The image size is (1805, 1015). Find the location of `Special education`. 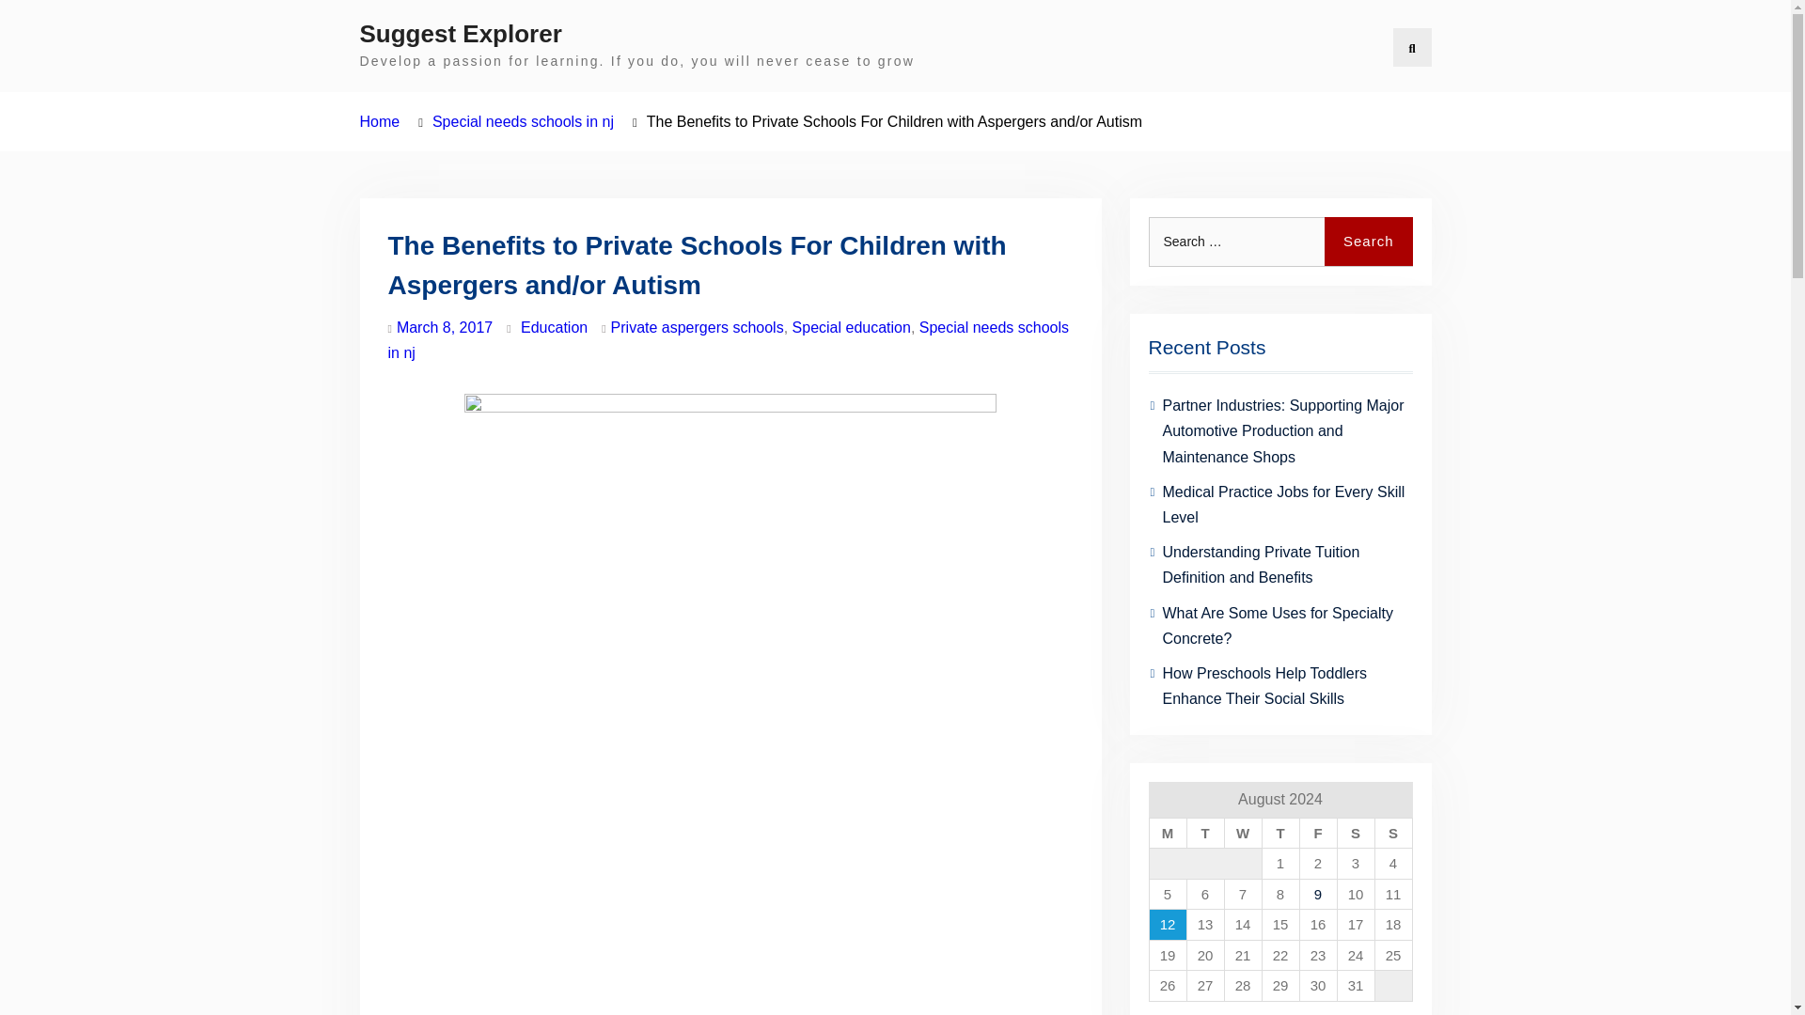

Special education is located at coordinates (852, 327).